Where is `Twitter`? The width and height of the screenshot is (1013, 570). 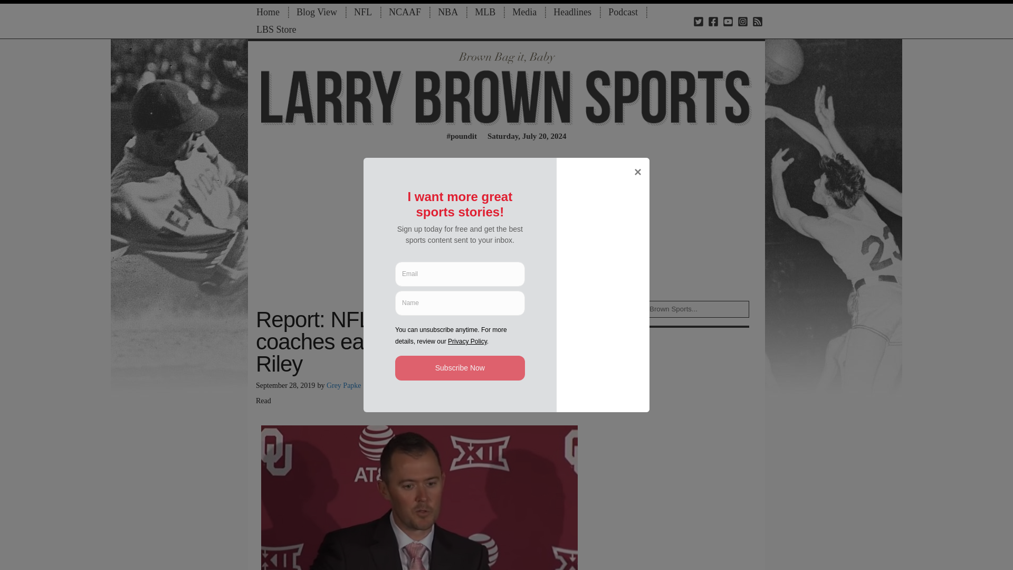 Twitter is located at coordinates (466, 388).